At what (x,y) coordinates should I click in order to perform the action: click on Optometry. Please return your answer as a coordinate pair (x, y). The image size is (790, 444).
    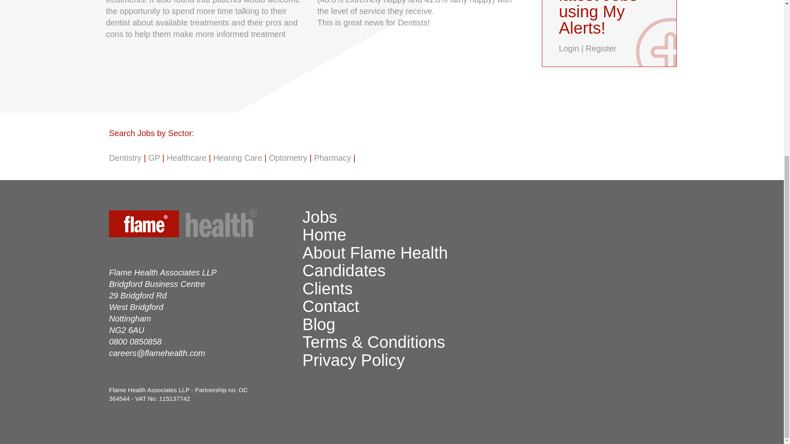
    Looking at the image, I should click on (288, 158).